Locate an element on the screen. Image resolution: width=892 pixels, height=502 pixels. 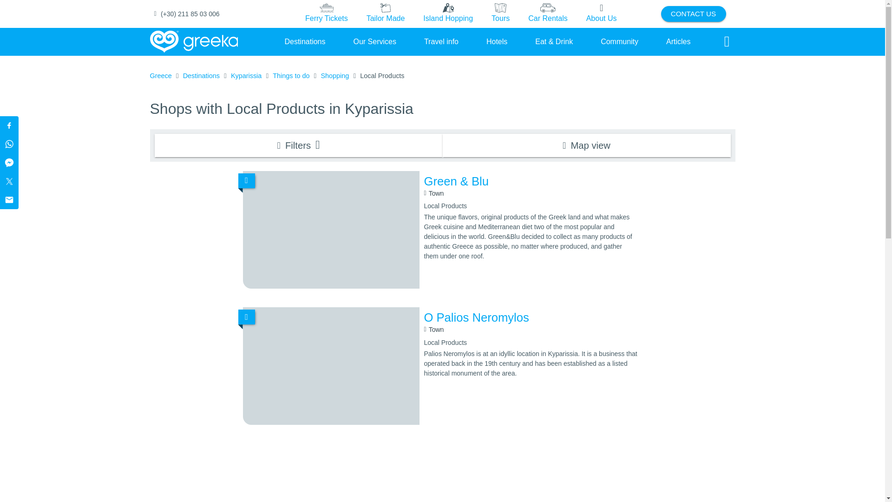
Travel info is located at coordinates (441, 41).